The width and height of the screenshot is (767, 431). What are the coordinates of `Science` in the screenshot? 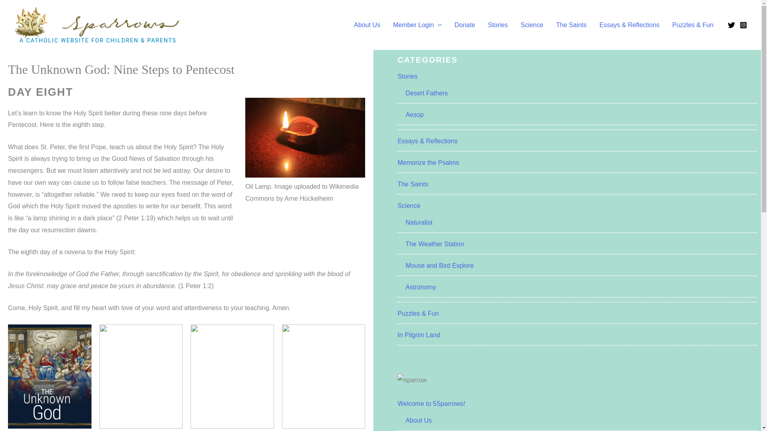 It's located at (532, 25).